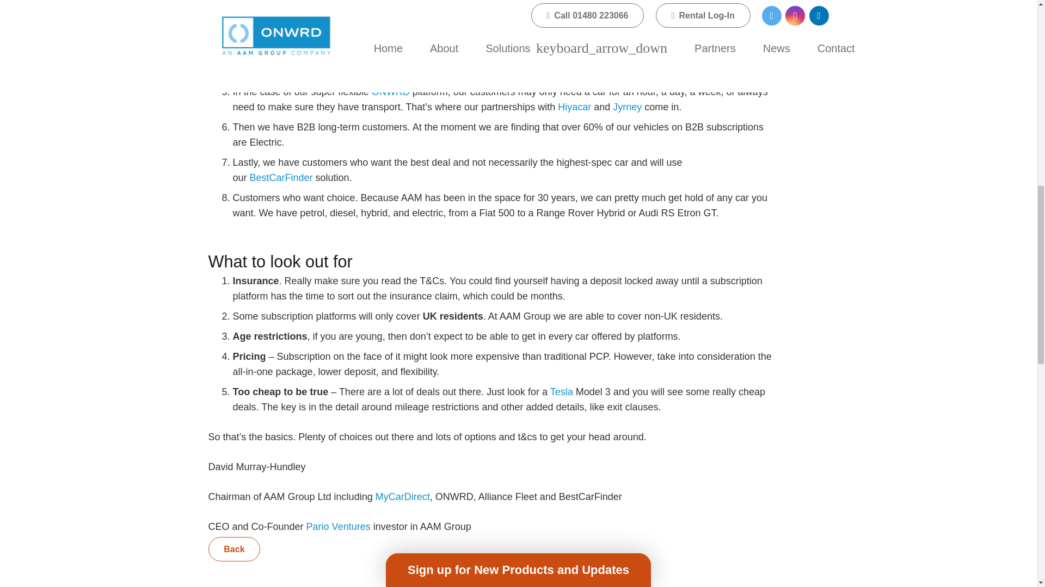 The width and height of the screenshot is (1045, 587). I want to click on BestCarFinder, so click(281, 177).